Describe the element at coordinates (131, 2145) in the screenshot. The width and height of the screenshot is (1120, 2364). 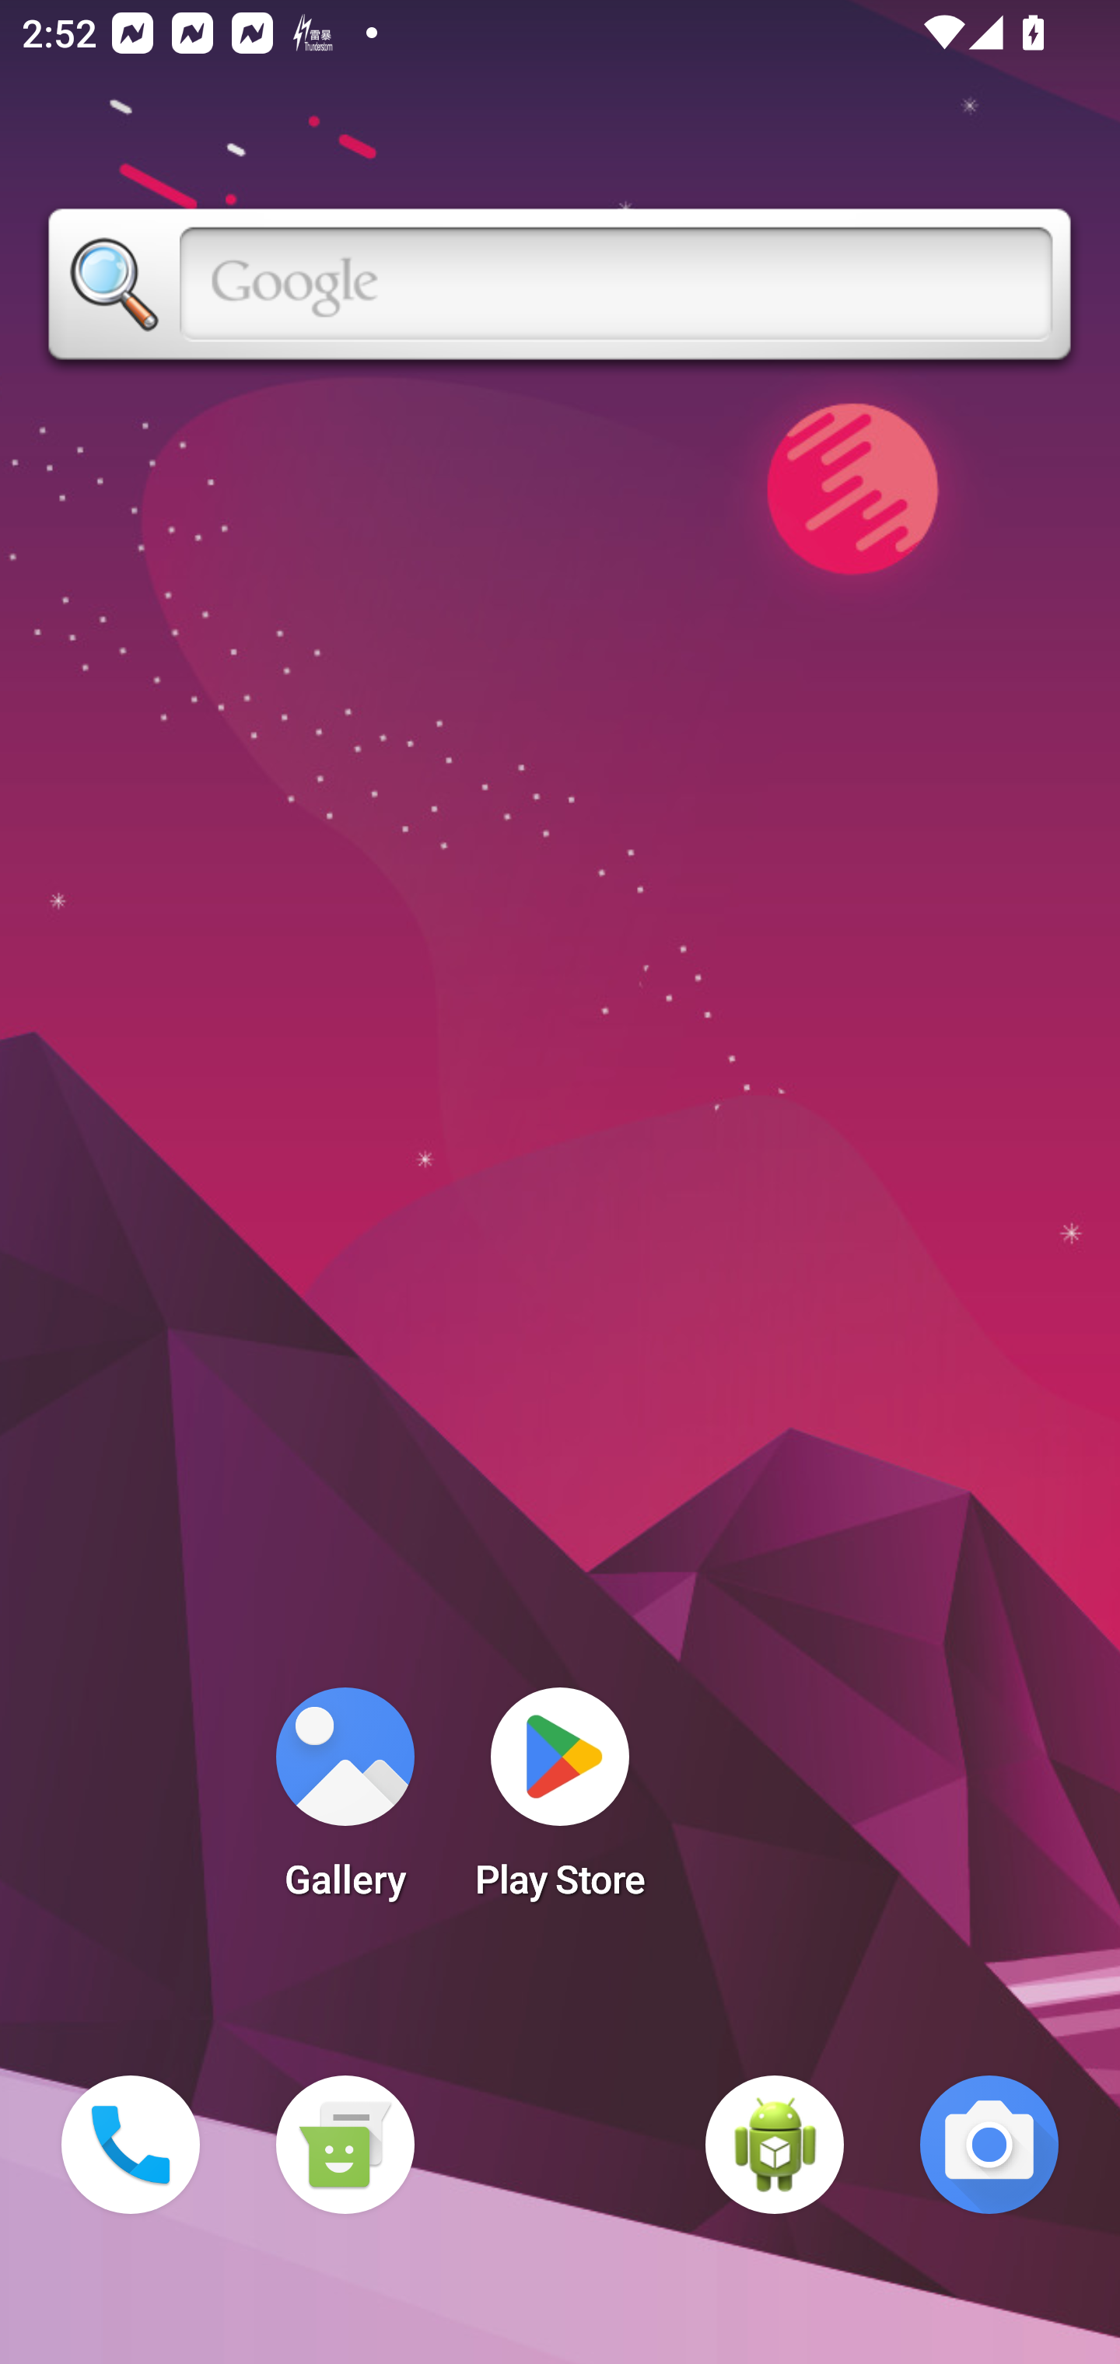
I see `Phone` at that location.